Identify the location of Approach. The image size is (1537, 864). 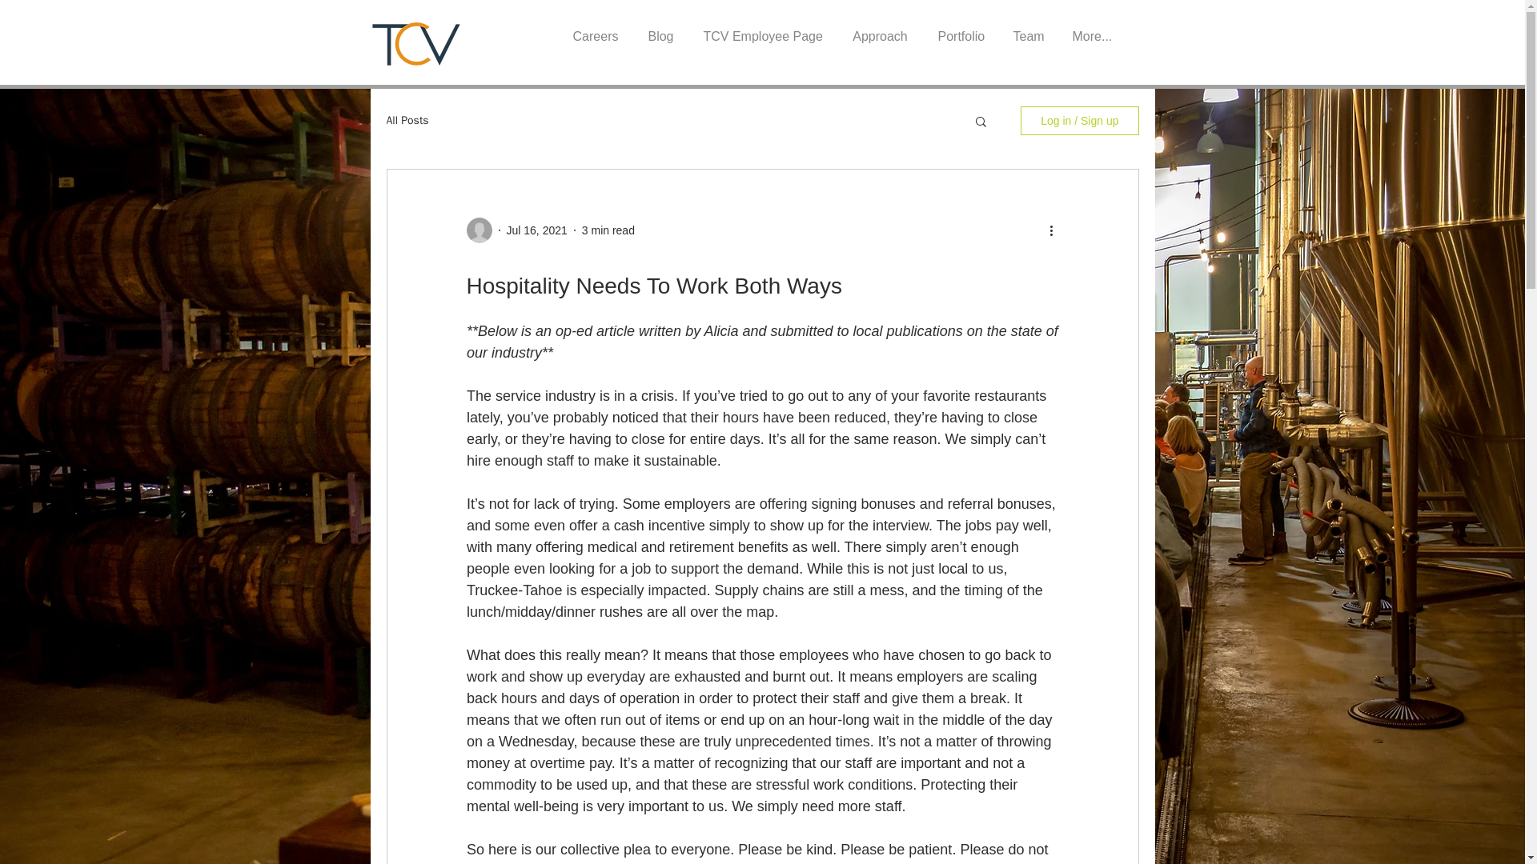
(881, 29).